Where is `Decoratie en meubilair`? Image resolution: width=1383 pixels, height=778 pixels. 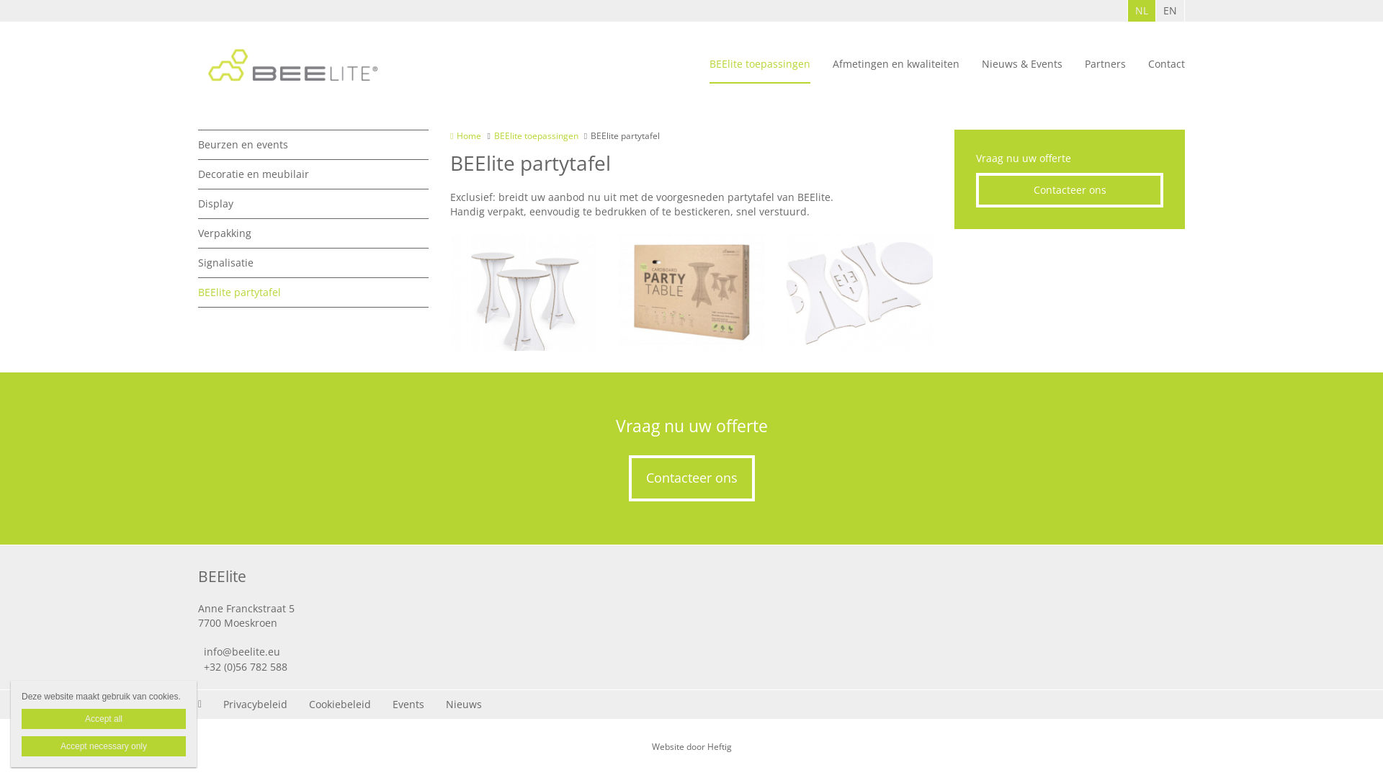 Decoratie en meubilair is located at coordinates (313, 174).